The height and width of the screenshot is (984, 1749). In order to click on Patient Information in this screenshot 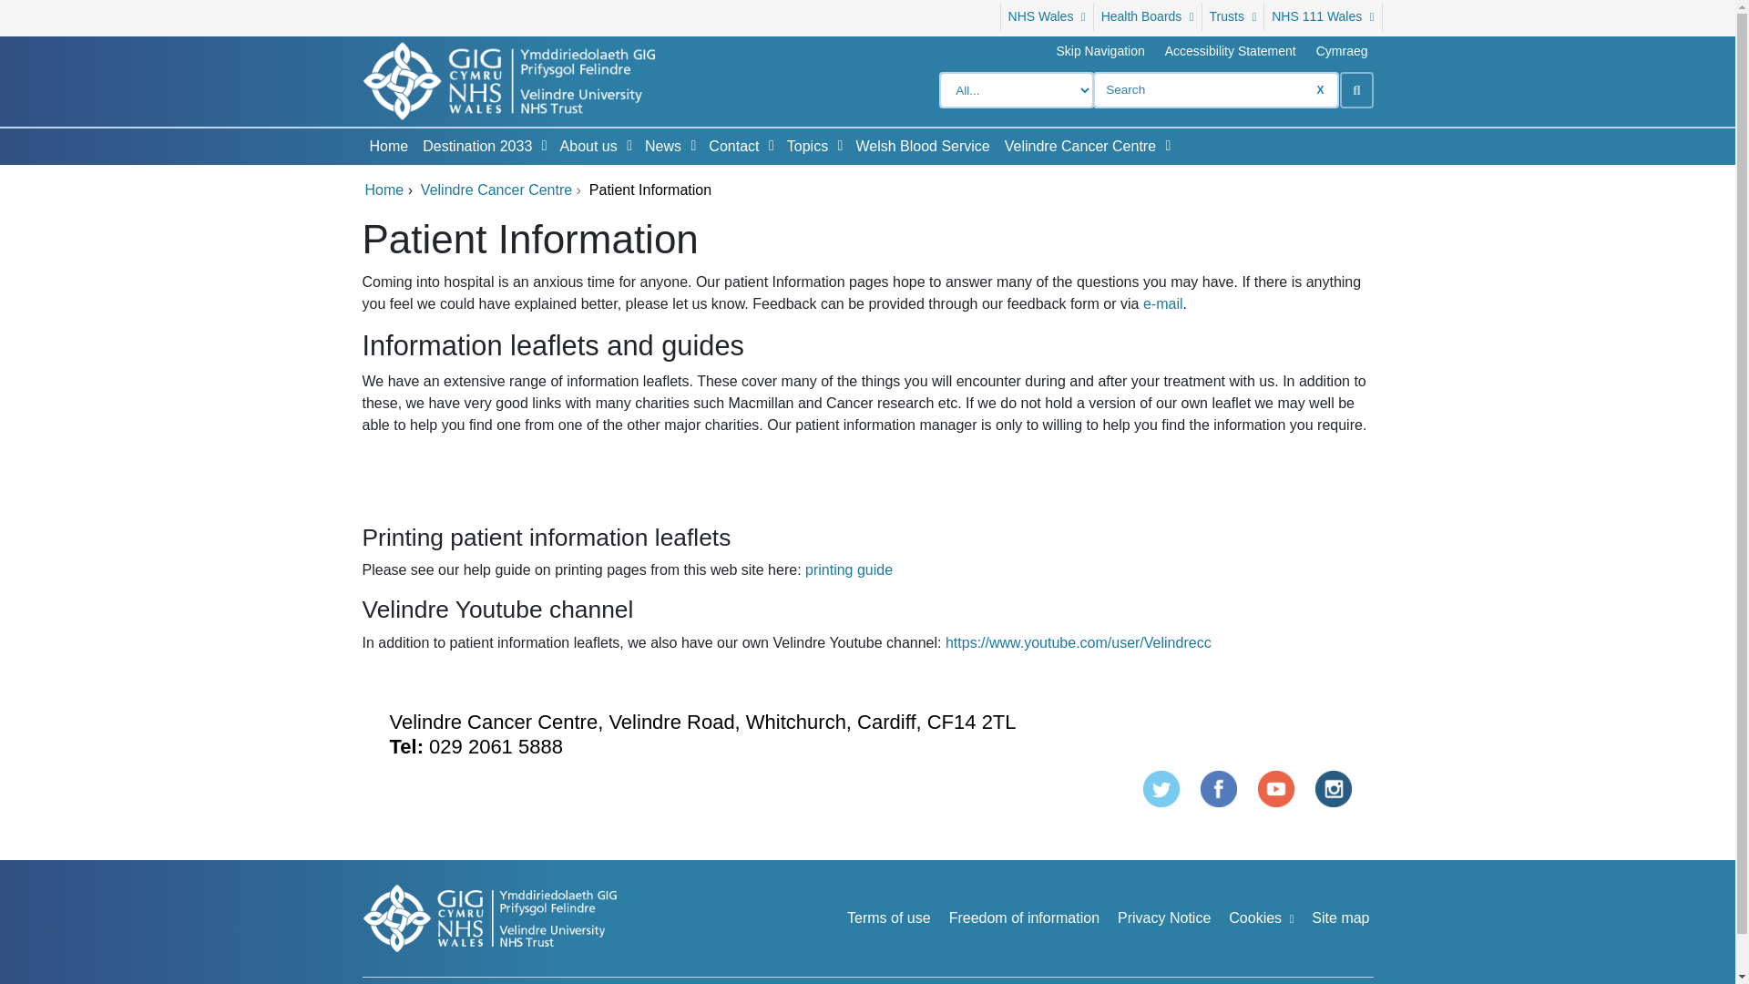, I will do `click(1218, 789)`.